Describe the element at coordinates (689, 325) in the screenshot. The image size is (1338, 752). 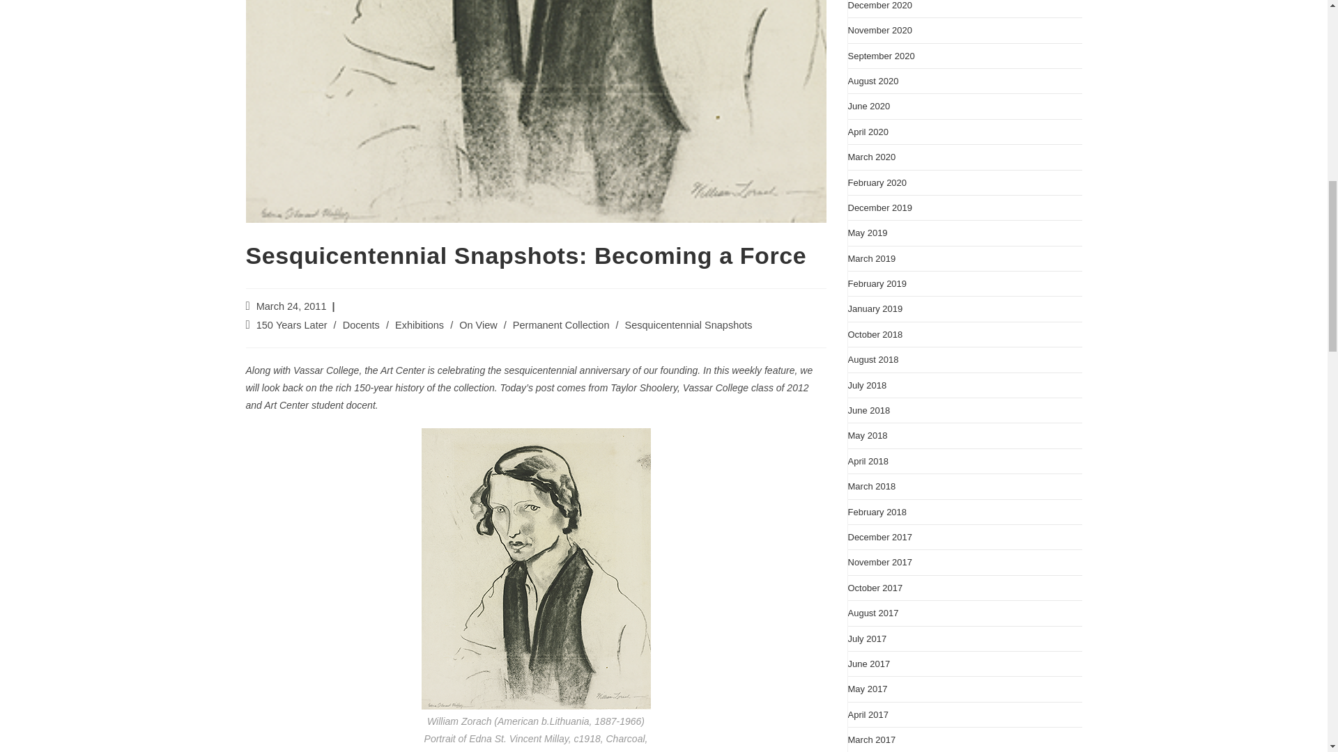
I see `Sesquicentennial Snapshots` at that location.